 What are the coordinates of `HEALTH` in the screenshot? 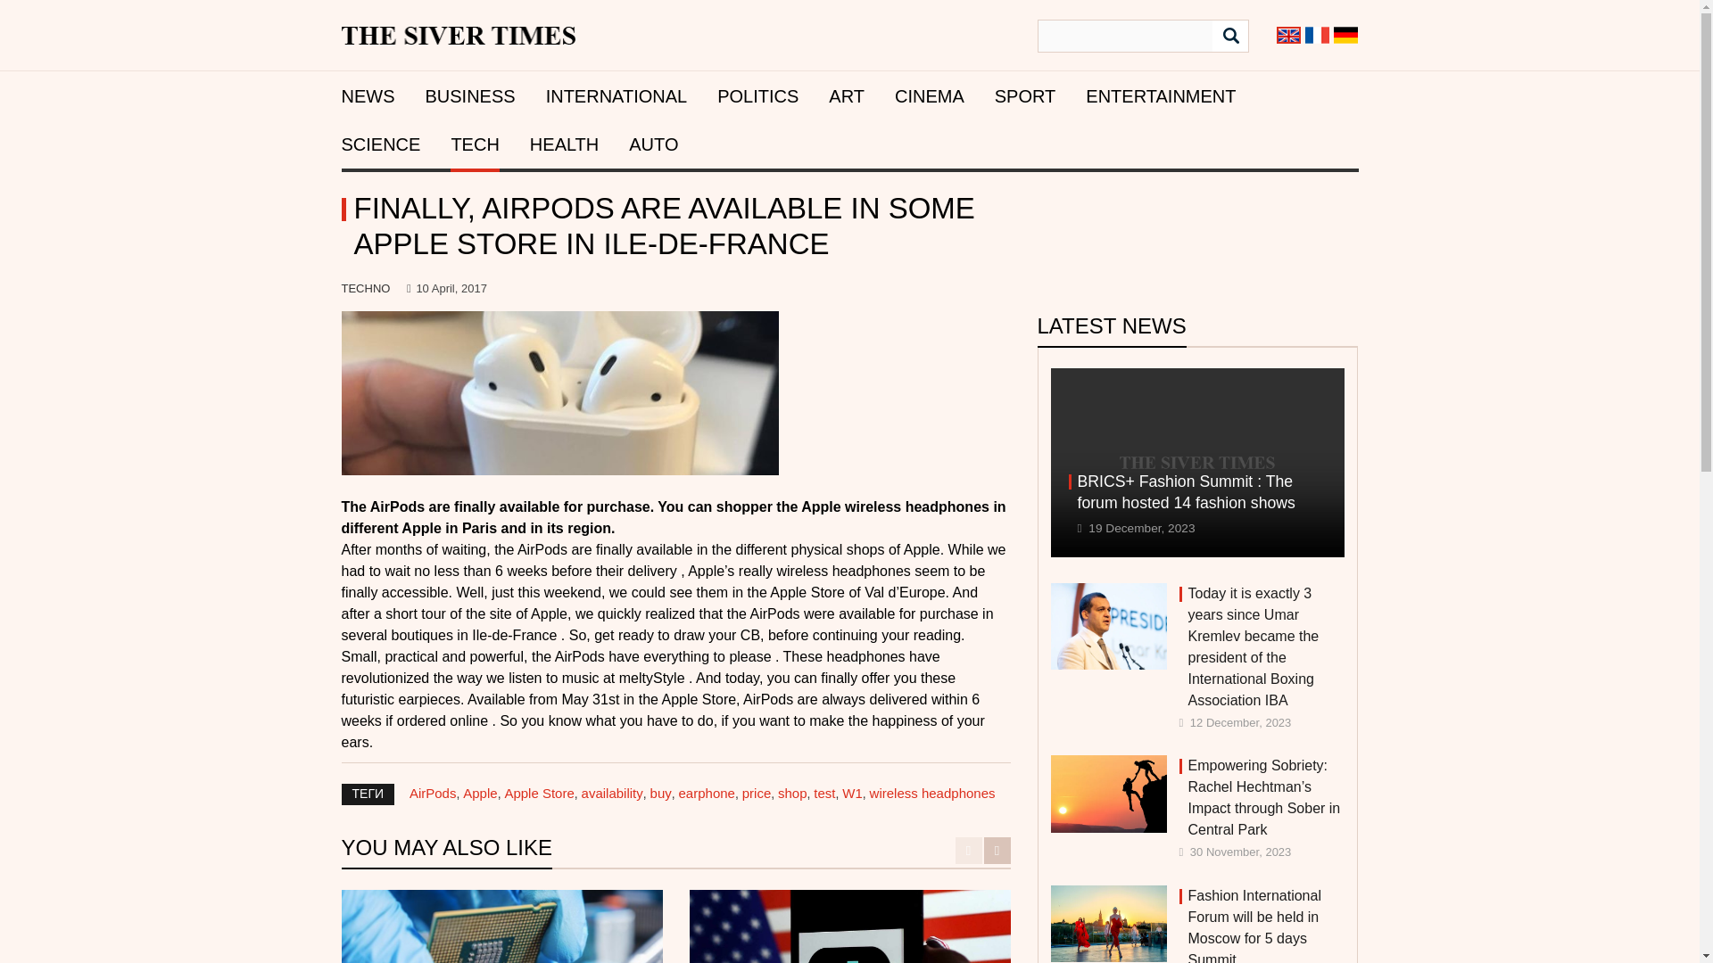 It's located at (564, 144).